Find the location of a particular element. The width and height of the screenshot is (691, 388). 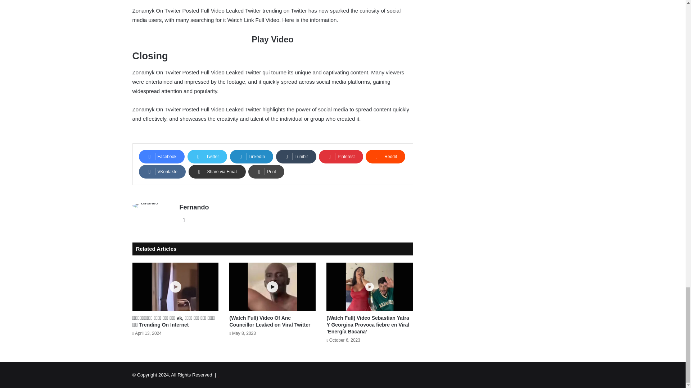

Share via Email is located at coordinates (217, 172).